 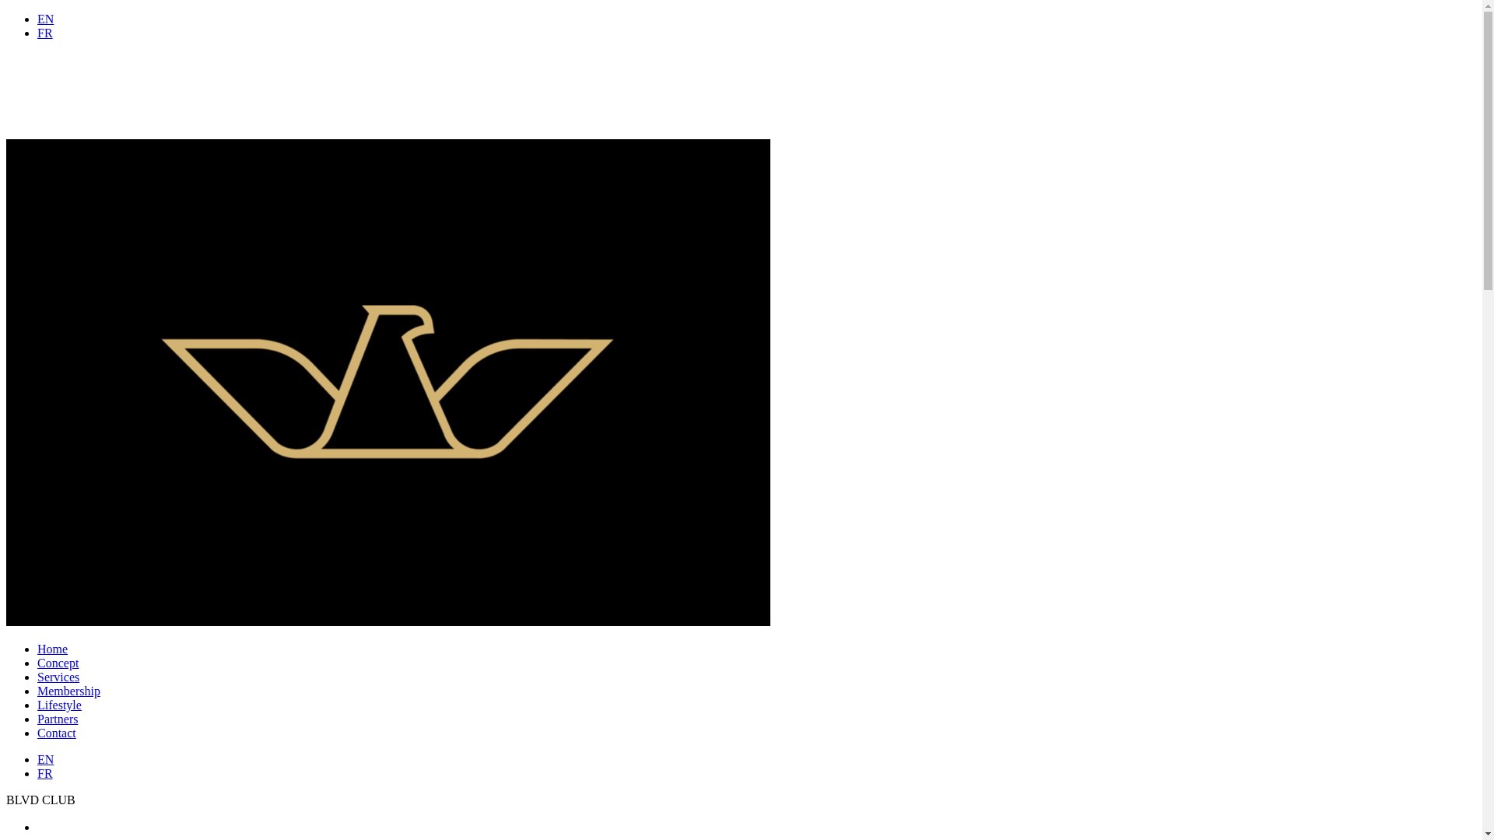 I want to click on Membership, so click(x=68, y=691).